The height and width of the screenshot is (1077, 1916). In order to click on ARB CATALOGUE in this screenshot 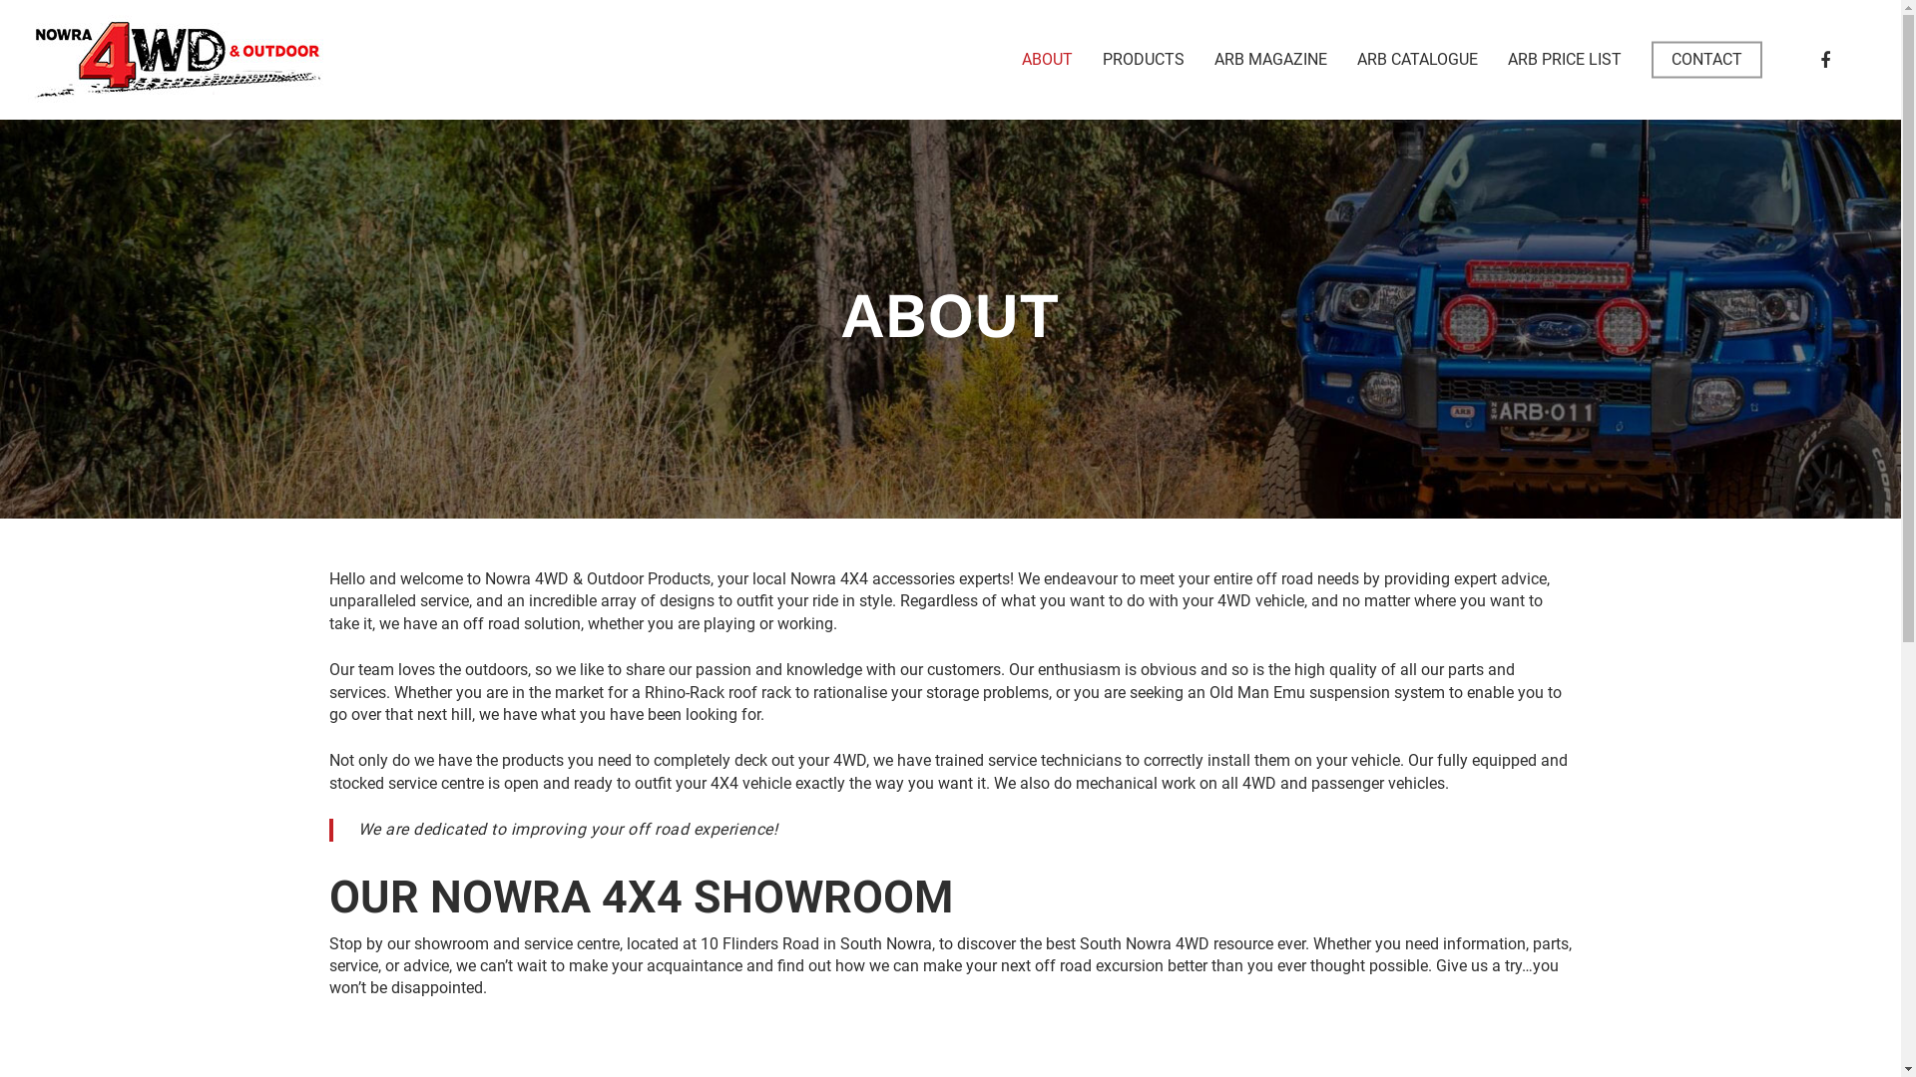, I will do `click(1417, 60)`.